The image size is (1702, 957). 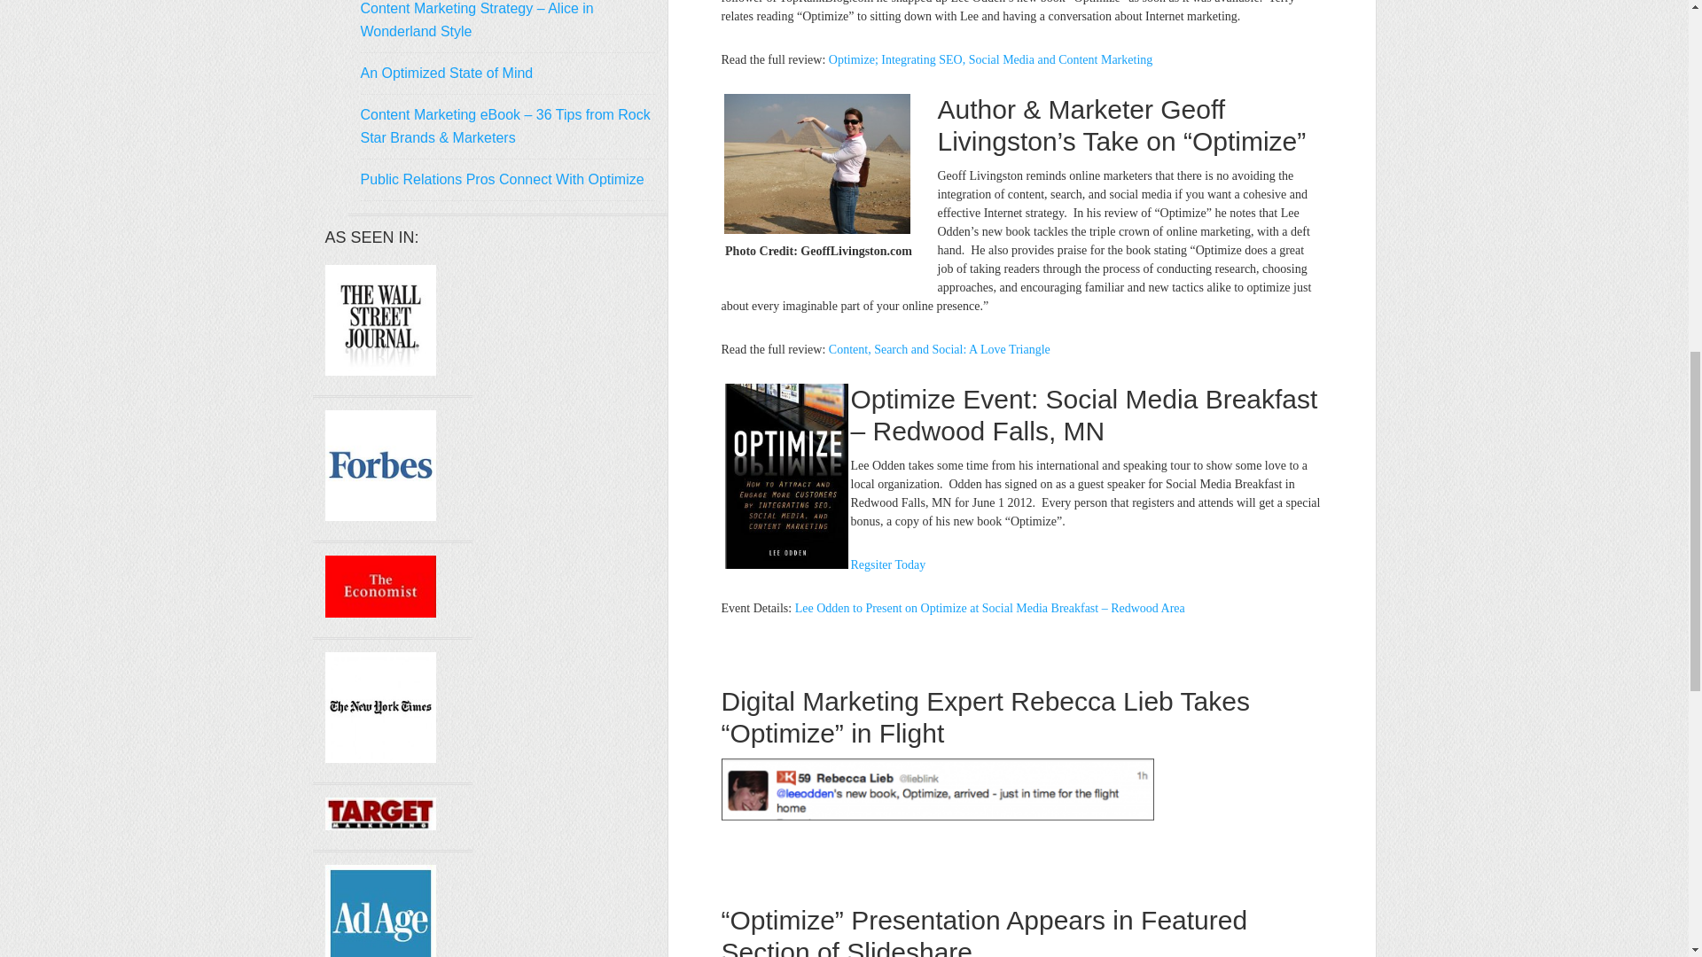 I want to click on An Optimized State of Mind, so click(x=445, y=73).